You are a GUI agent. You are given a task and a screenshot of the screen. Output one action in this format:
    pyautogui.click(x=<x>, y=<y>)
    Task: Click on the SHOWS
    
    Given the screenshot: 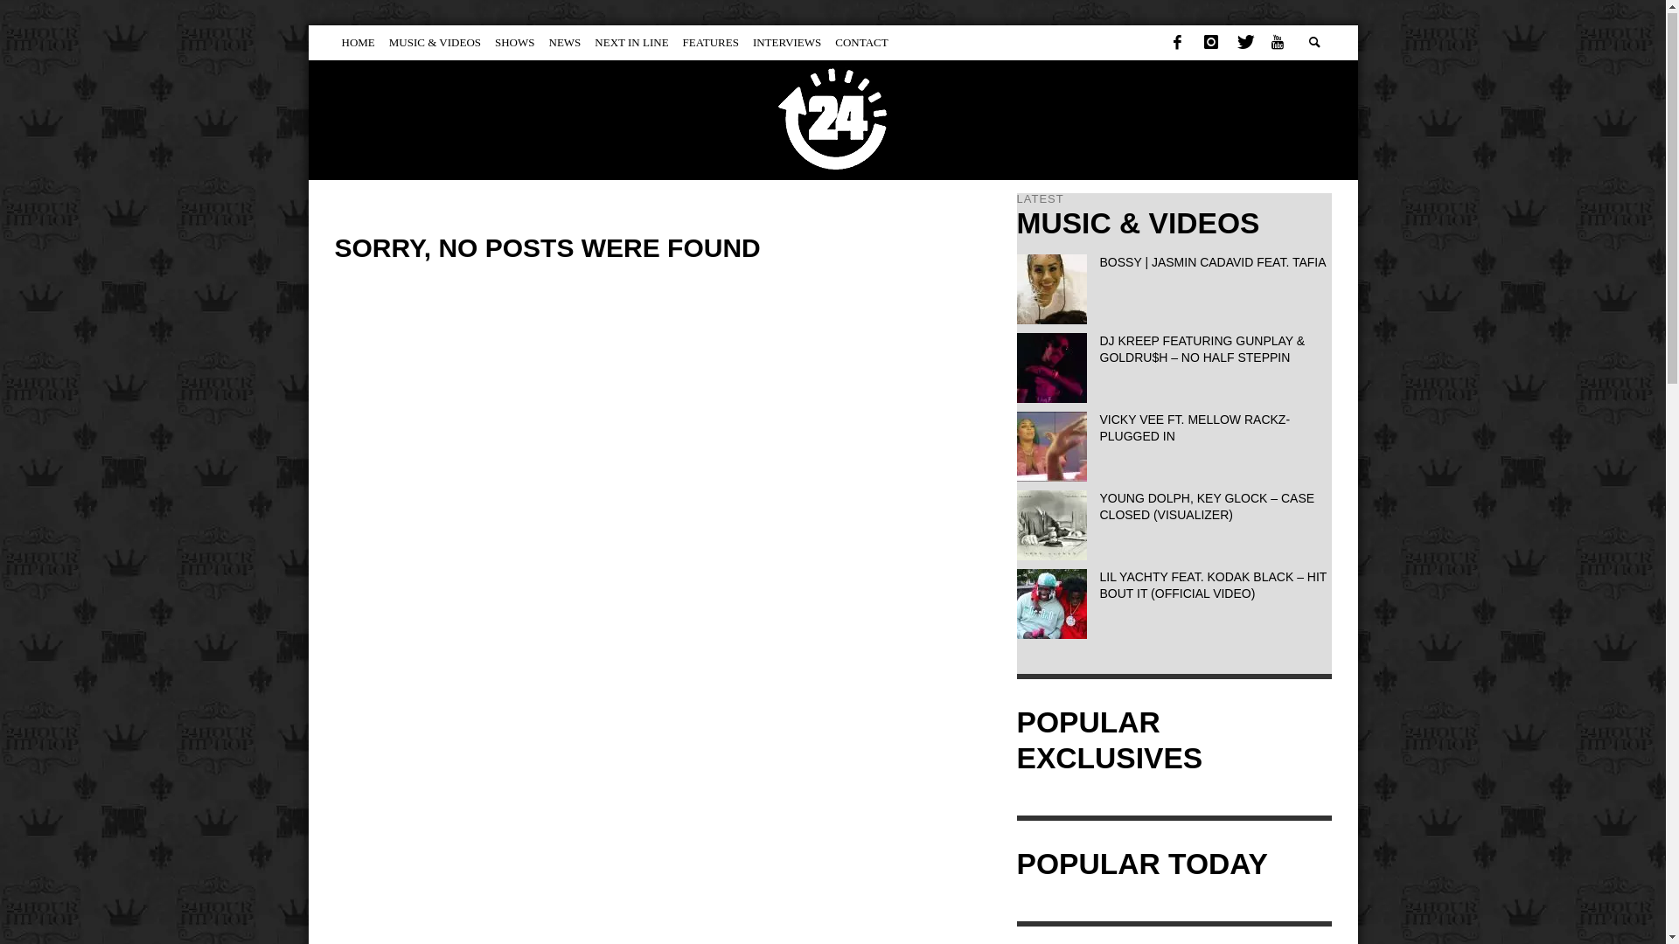 What is the action you would take?
    pyautogui.click(x=515, y=44)
    